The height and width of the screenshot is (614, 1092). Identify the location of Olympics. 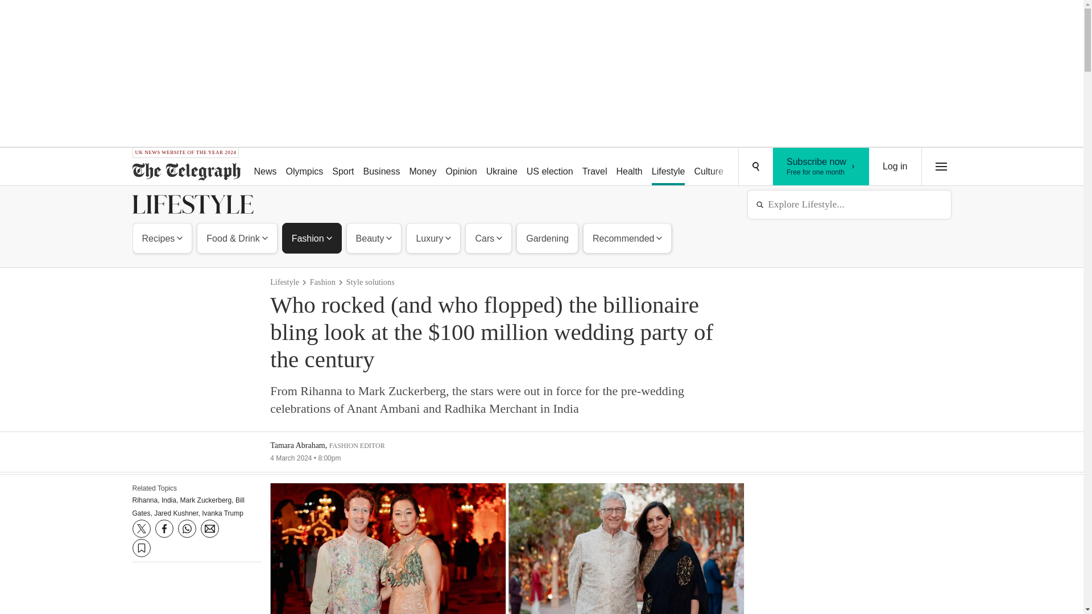
(305, 167).